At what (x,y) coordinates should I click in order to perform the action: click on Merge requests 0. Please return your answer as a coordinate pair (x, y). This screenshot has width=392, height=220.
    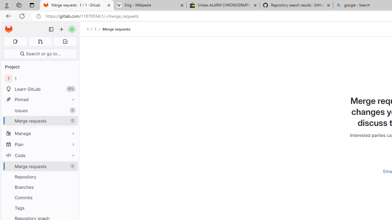
    Looking at the image, I should click on (40, 42).